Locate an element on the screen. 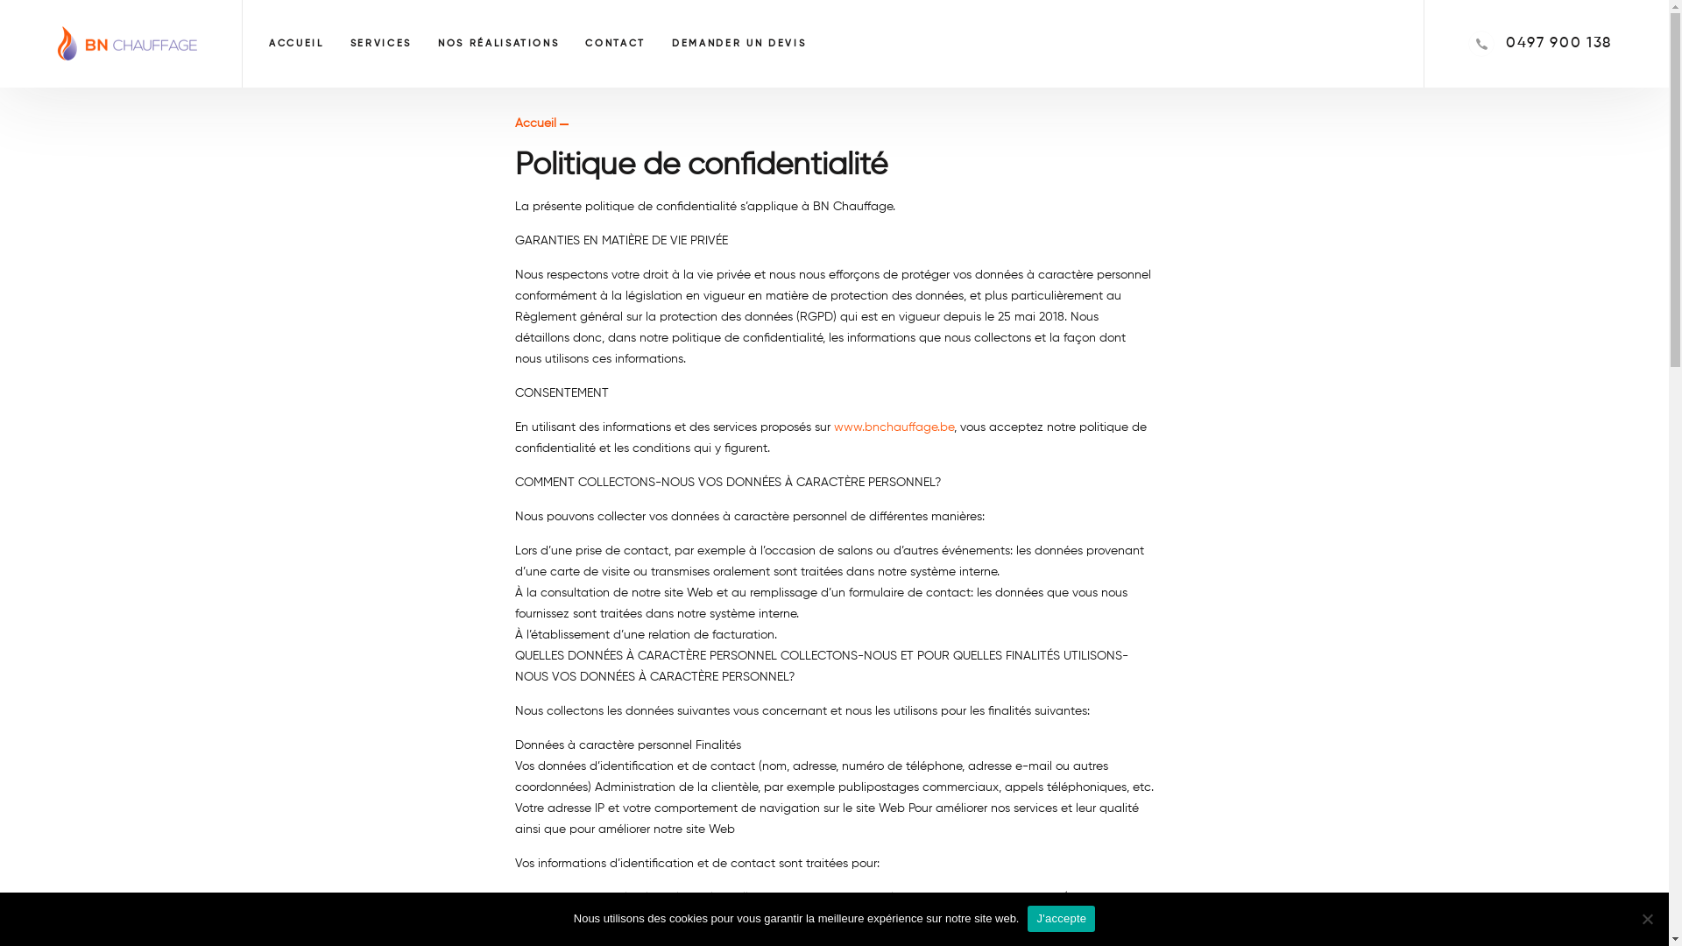 Image resolution: width=1682 pixels, height=946 pixels. SERVICES is located at coordinates (381, 44).